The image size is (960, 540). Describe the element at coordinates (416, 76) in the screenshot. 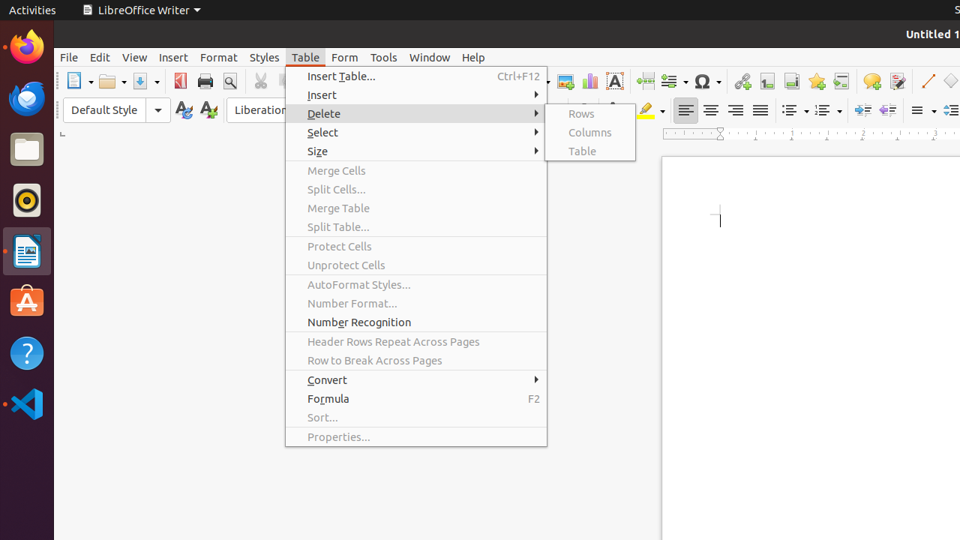

I see `Insert Table...` at that location.